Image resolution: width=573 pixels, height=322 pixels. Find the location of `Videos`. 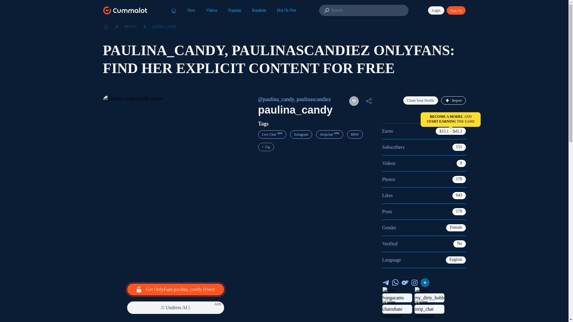

Videos is located at coordinates (212, 10).